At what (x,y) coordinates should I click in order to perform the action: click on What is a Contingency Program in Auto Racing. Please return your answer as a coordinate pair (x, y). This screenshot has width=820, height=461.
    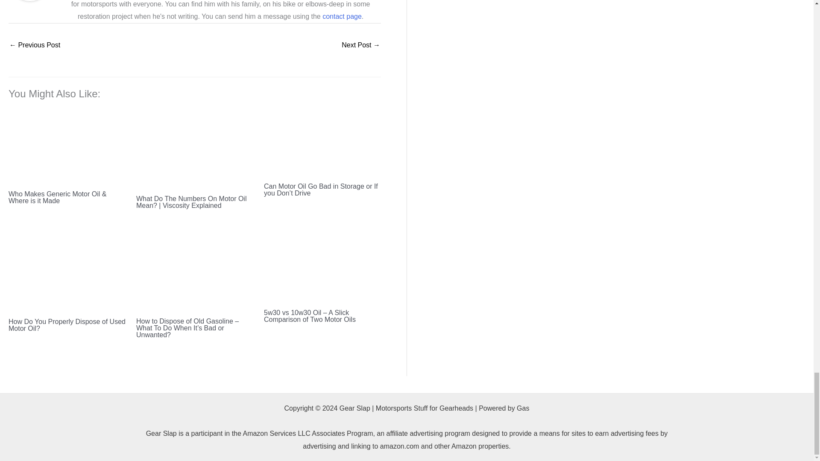
    Looking at the image, I should click on (34, 46).